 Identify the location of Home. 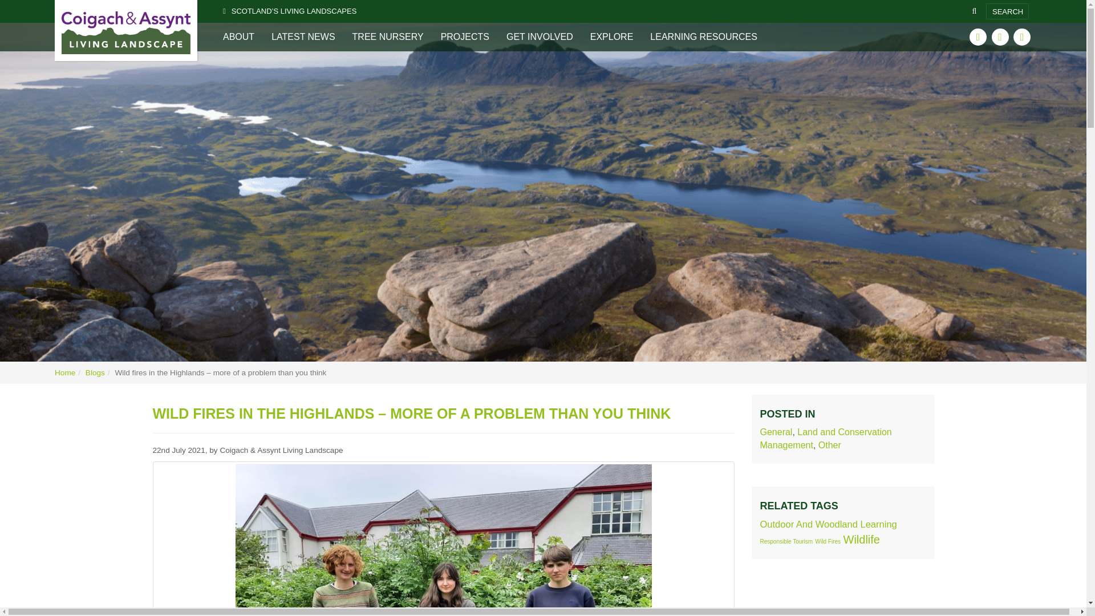
(65, 372).